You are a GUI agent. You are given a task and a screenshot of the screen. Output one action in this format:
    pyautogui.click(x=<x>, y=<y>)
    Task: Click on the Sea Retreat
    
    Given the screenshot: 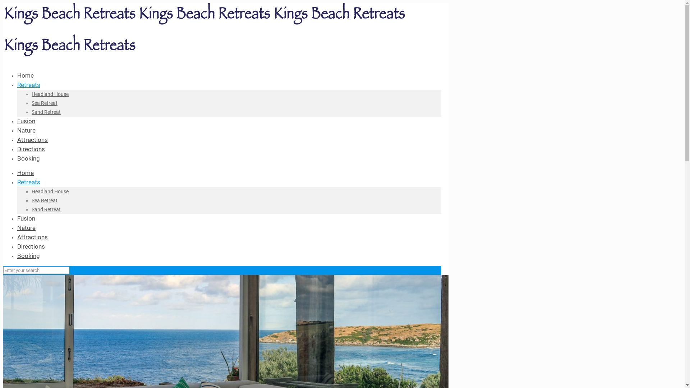 What is the action you would take?
    pyautogui.click(x=45, y=103)
    